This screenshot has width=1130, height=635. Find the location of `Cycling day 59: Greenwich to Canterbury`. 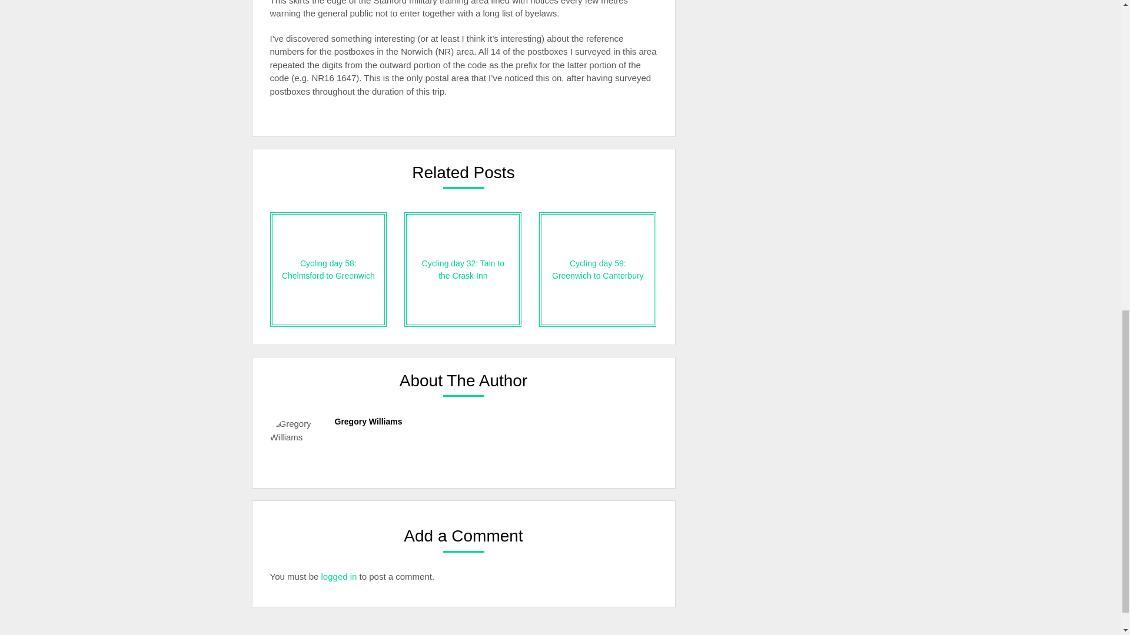

Cycling day 59: Greenwich to Canterbury is located at coordinates (597, 269).